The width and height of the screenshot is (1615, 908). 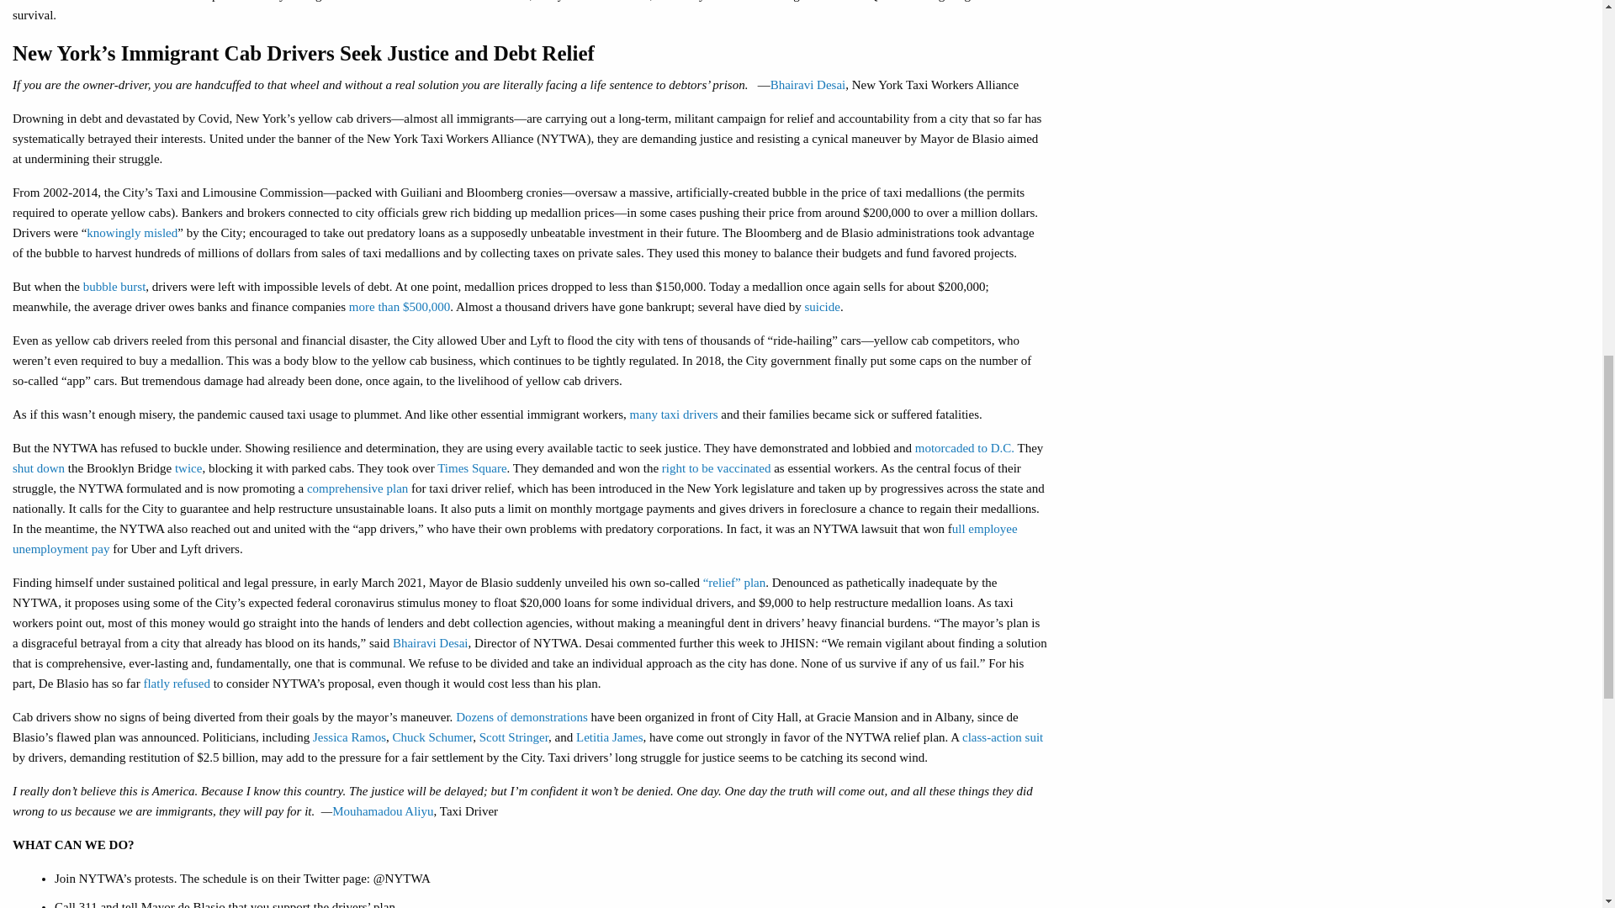 I want to click on knowingly misled, so click(x=132, y=232).